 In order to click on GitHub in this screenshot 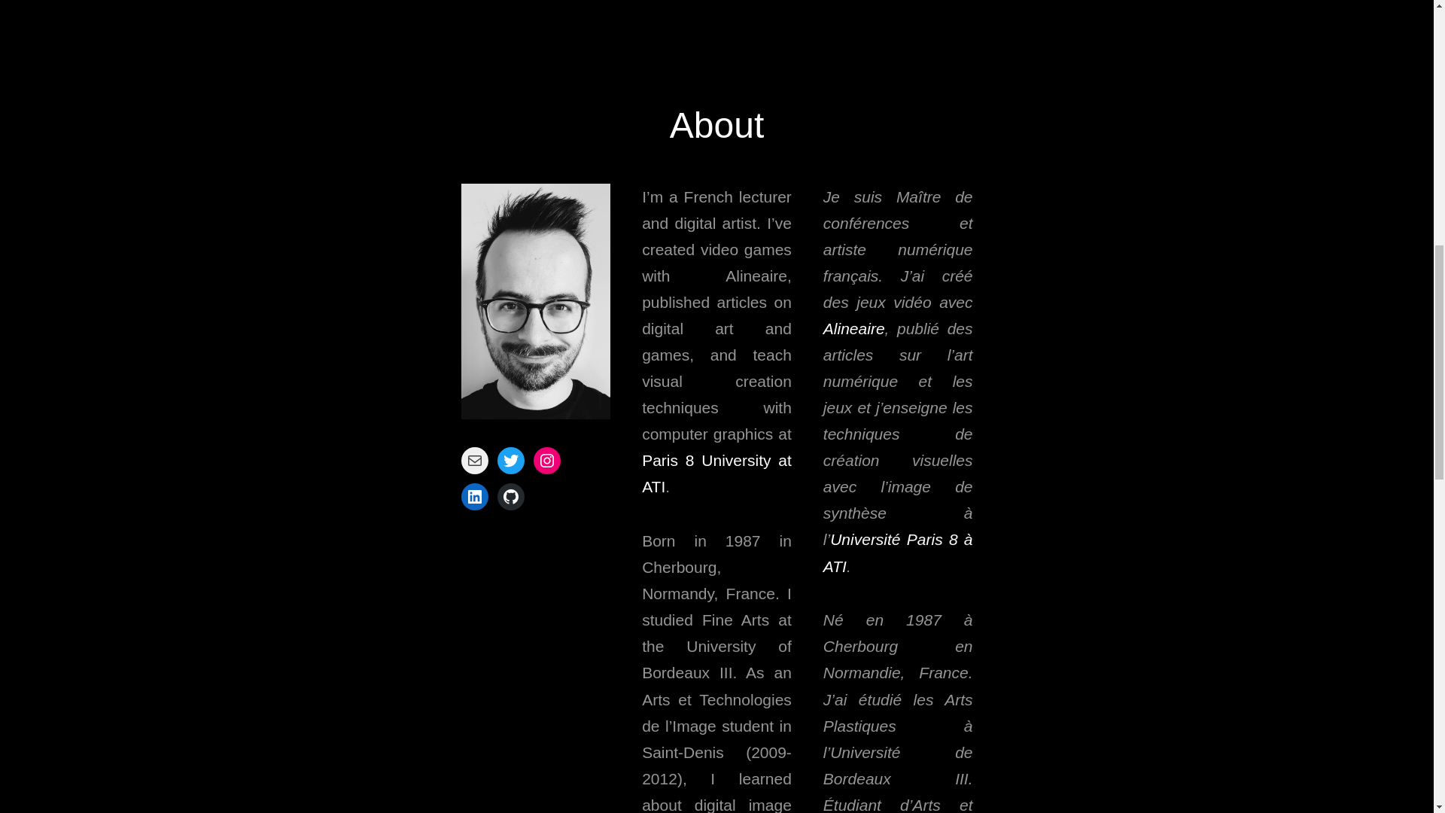, I will do `click(510, 497)`.